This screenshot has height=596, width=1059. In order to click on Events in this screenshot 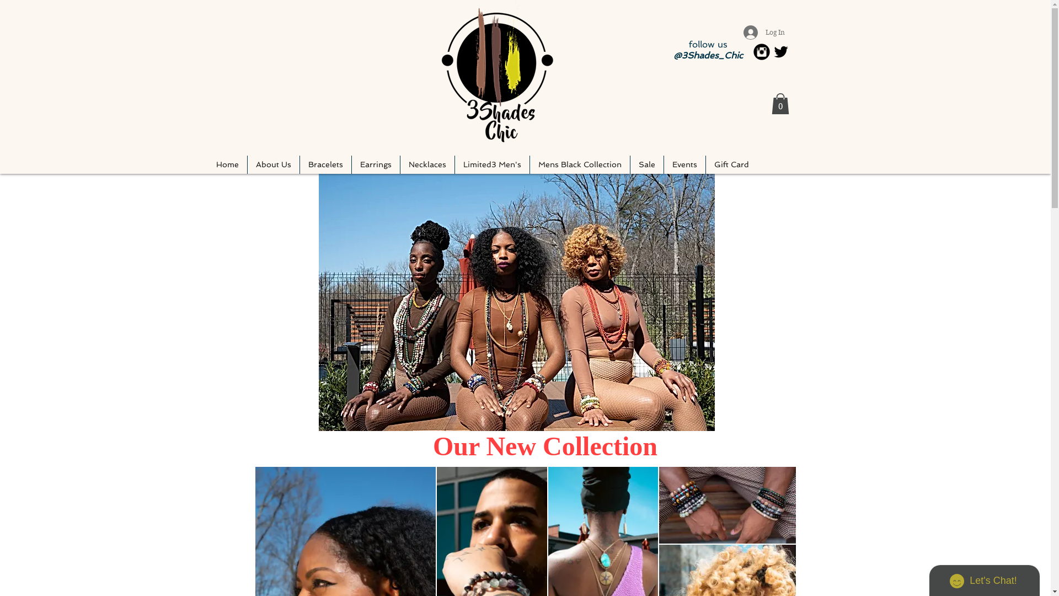, I will do `click(685, 164)`.